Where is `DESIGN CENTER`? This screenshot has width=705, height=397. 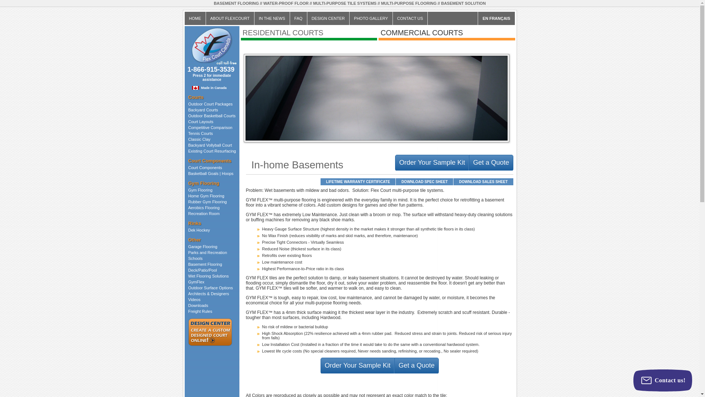 DESIGN CENTER is located at coordinates (328, 18).